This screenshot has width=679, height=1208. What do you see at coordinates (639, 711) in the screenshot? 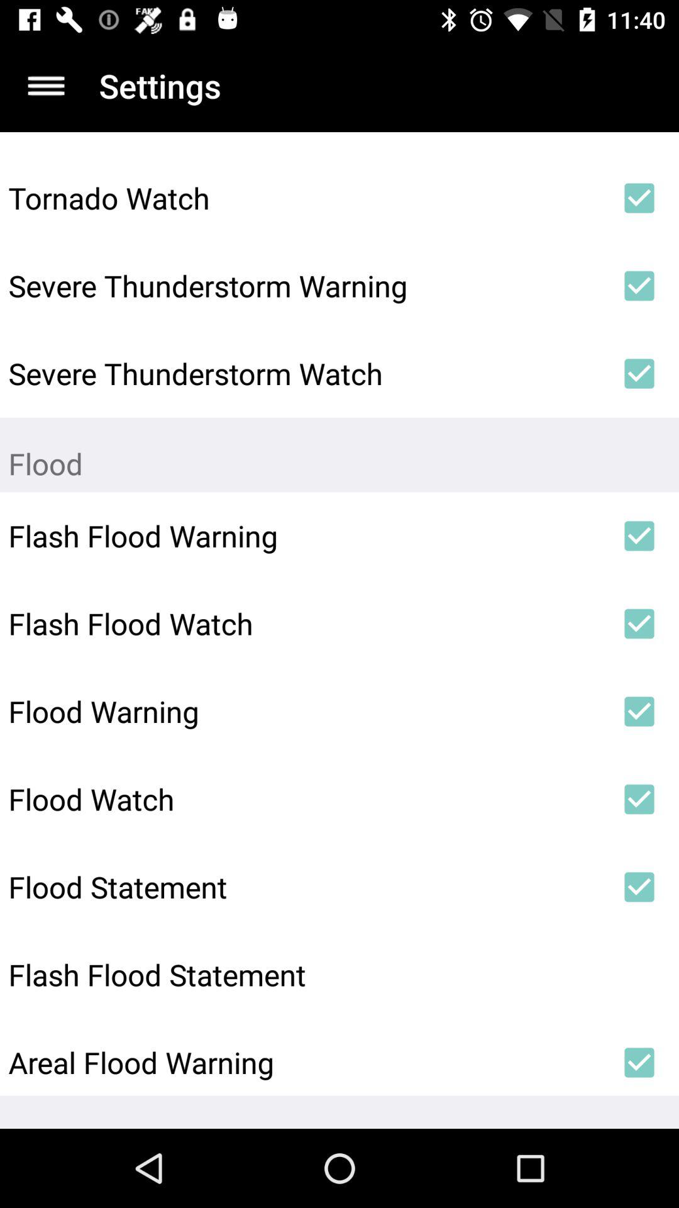
I see `turn off the icon next to flood warning item` at bounding box center [639, 711].